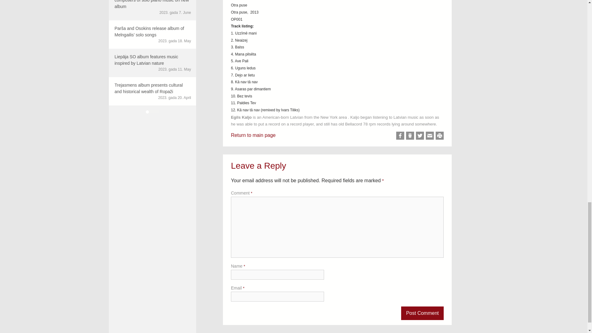  Describe the element at coordinates (420, 135) in the screenshot. I see `Share on Twitter` at that location.